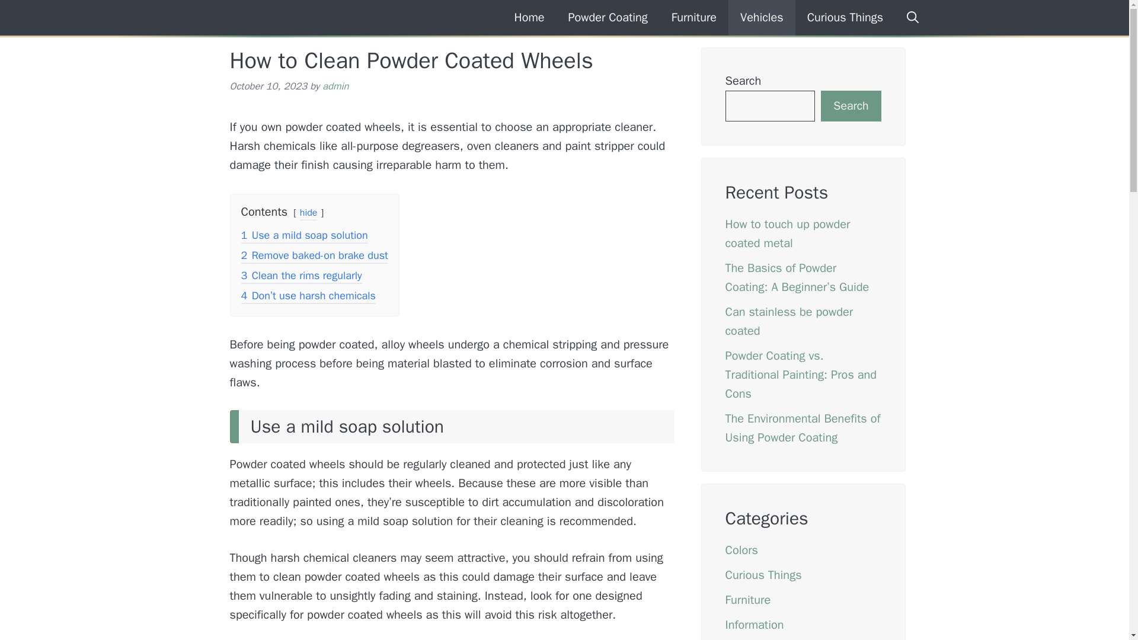 The height and width of the screenshot is (640, 1138). Describe the element at coordinates (301, 276) in the screenshot. I see `3 Clean the rims regularly` at that location.